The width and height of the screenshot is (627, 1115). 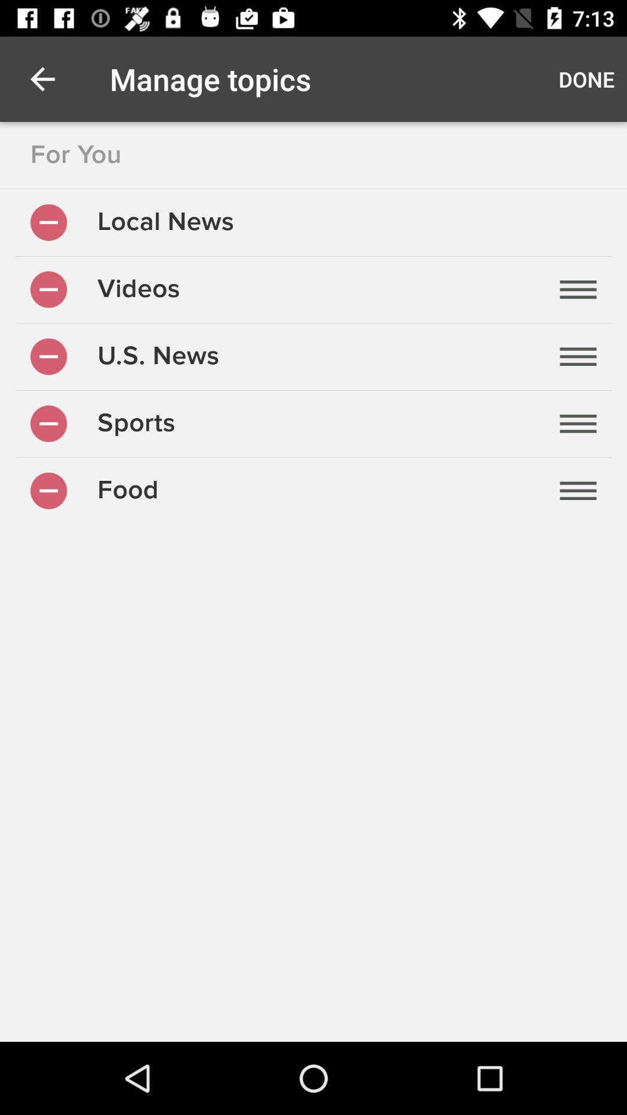 I want to click on remove this category, so click(x=49, y=424).